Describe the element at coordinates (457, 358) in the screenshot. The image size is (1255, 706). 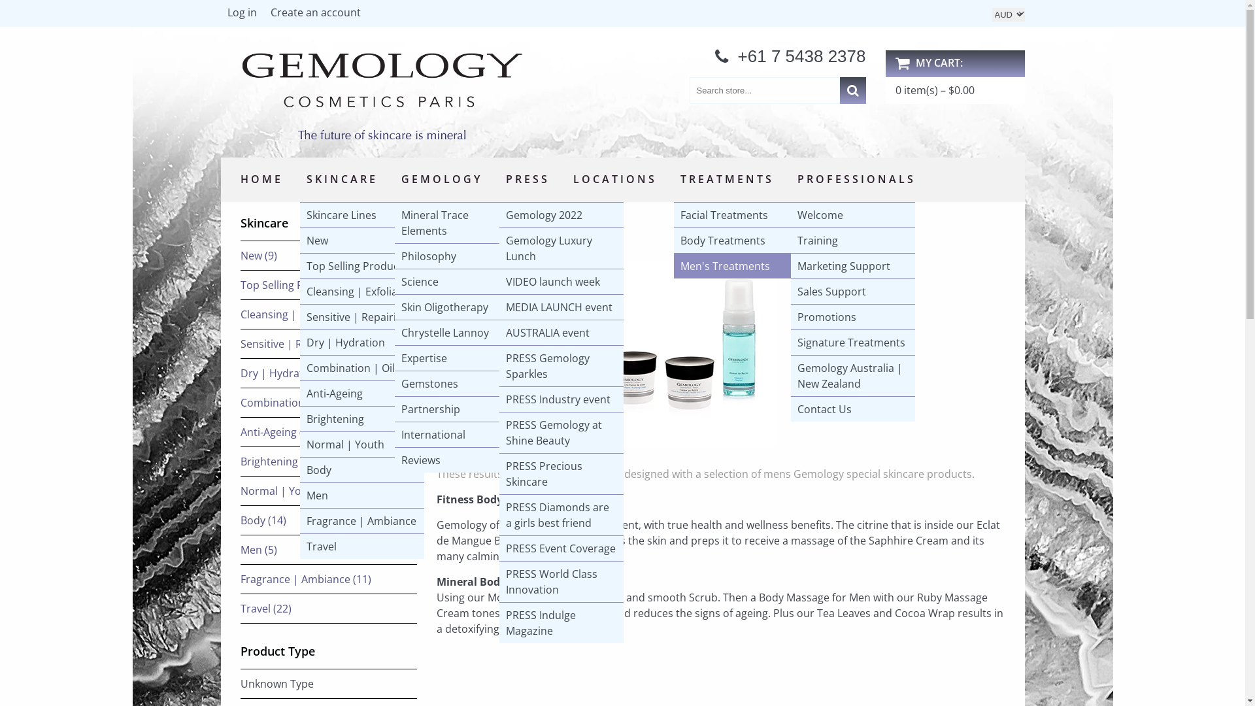
I see `Expertise` at that location.